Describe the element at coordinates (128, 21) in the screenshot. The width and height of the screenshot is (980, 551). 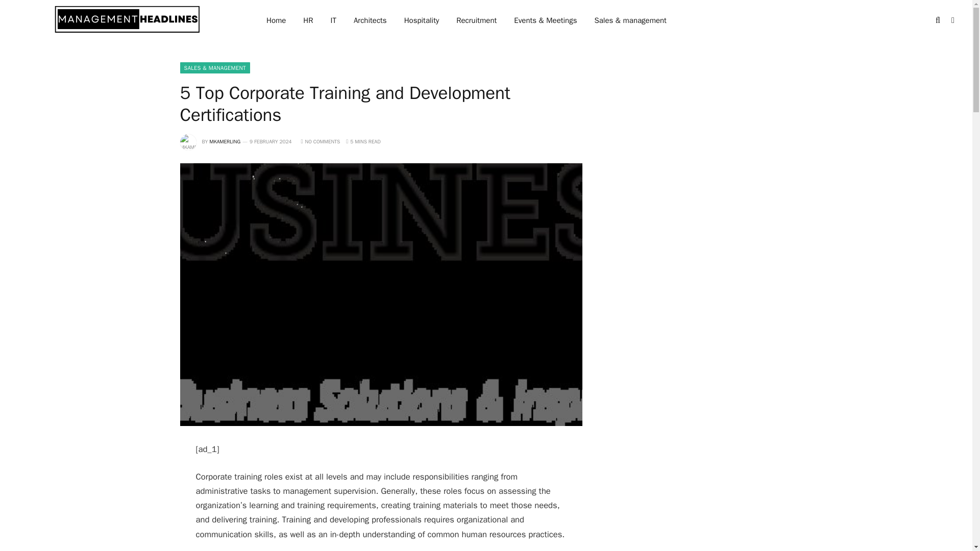
I see `Management Headlines` at that location.